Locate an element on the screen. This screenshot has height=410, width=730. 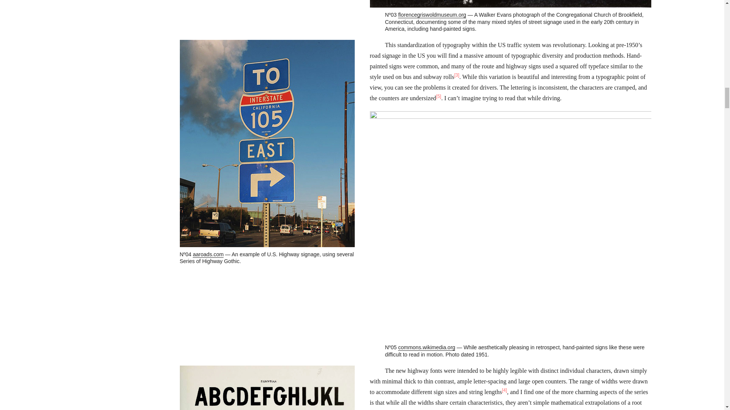
aaroads.com is located at coordinates (208, 254).